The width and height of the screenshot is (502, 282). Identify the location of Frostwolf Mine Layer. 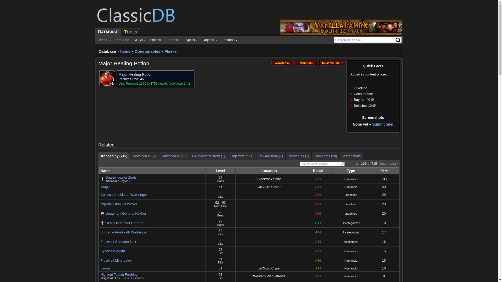
(116, 261).